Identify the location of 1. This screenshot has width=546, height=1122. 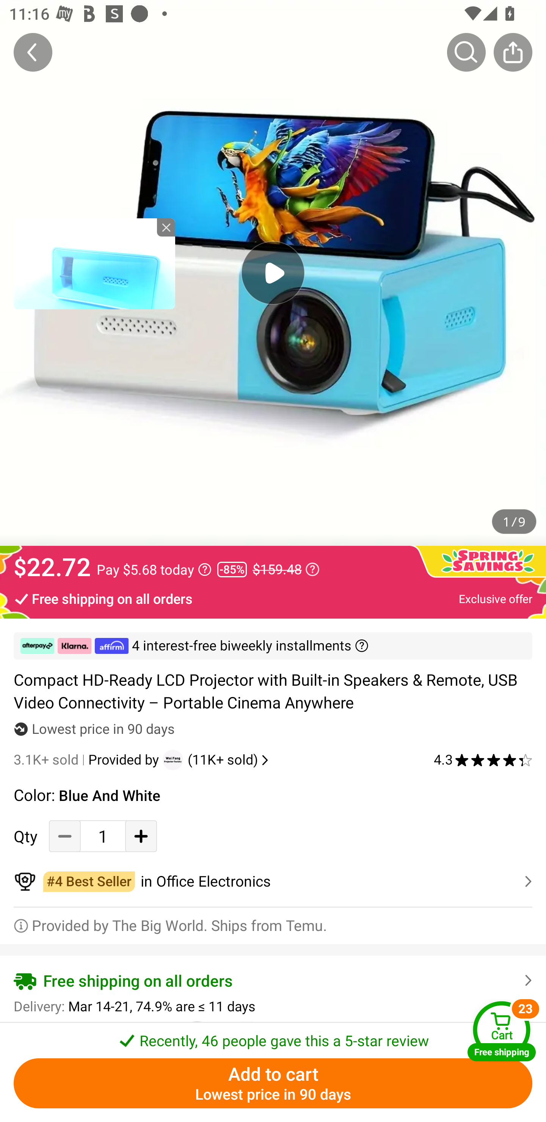
(103, 835).